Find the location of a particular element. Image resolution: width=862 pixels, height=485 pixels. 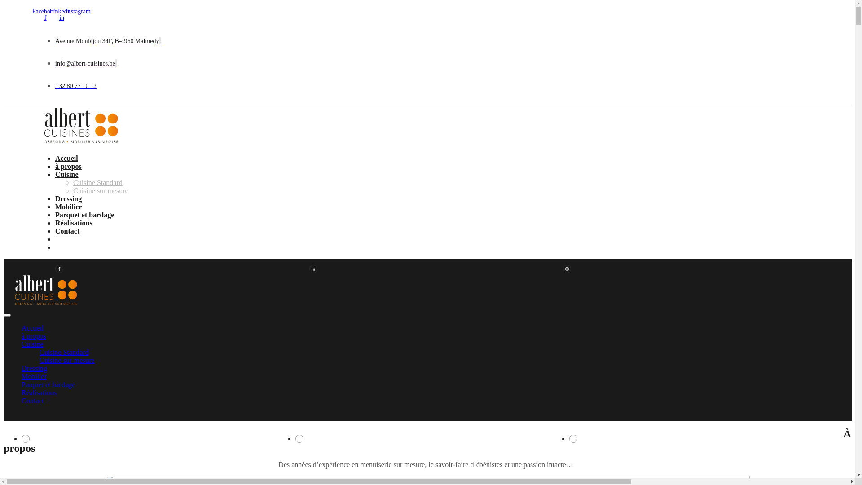

Dressing is located at coordinates (68, 198).